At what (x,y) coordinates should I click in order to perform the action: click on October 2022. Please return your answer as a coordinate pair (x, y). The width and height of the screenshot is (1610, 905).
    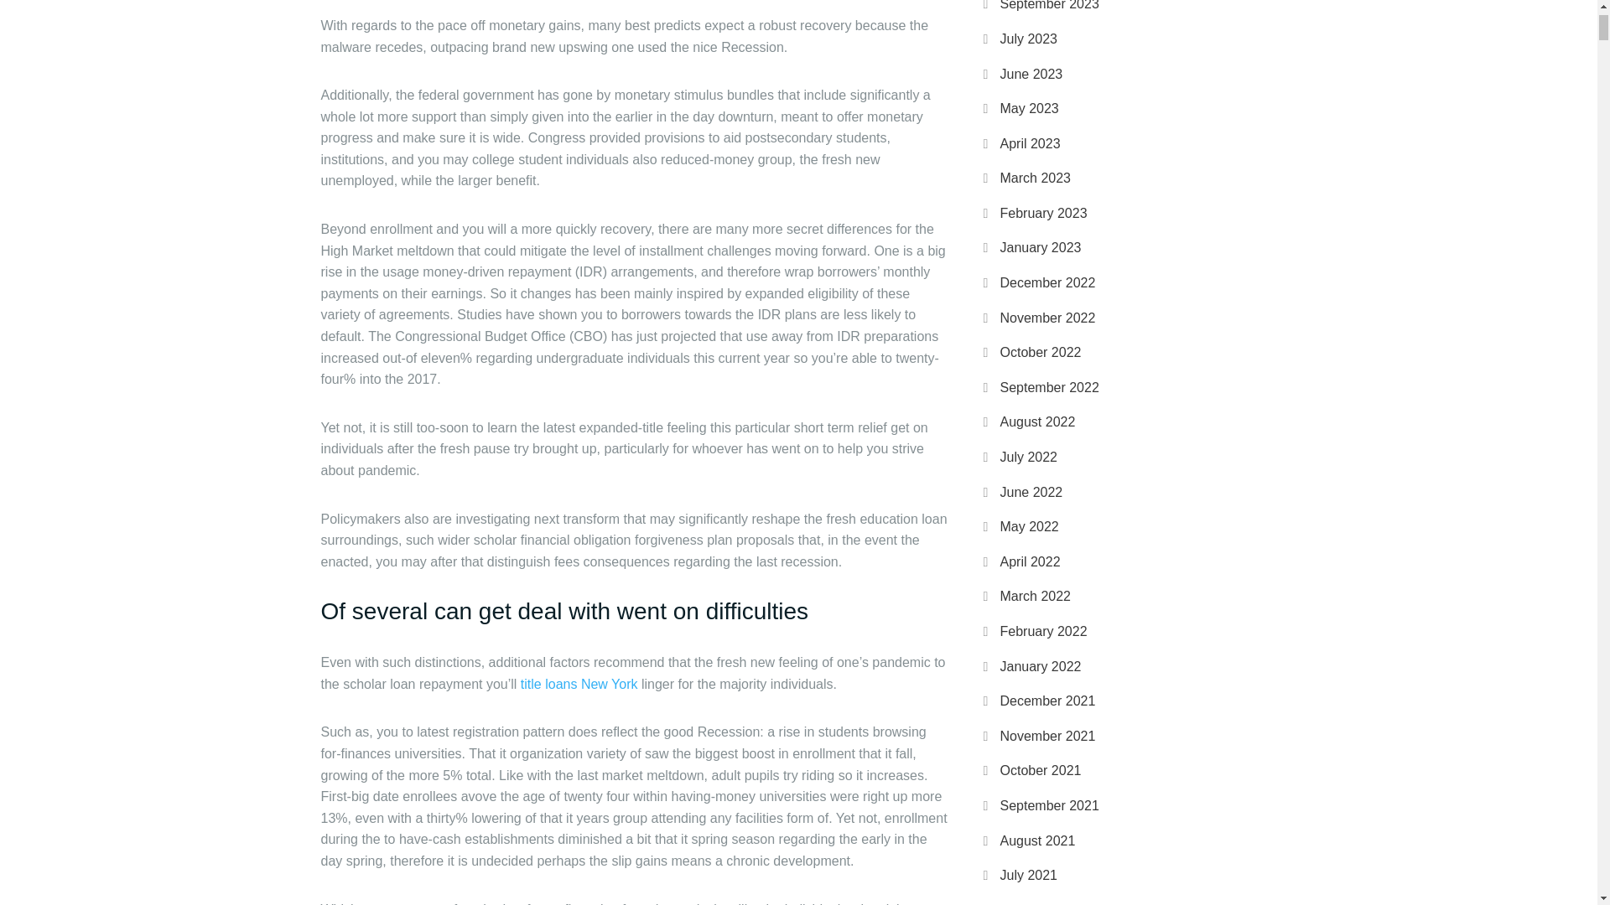
    Looking at the image, I should click on (1040, 352).